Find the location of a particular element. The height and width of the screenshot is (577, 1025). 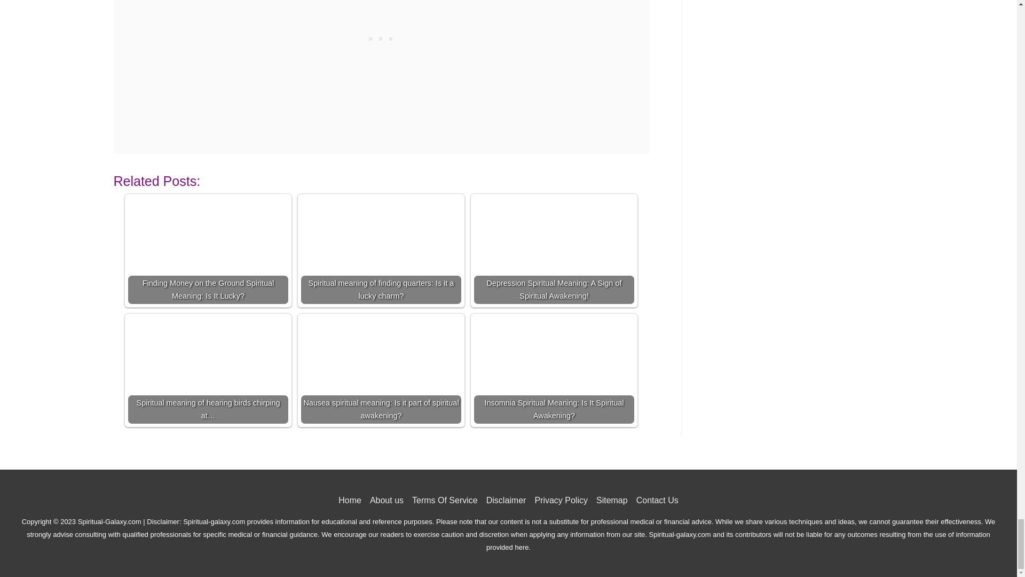

Insomnia Spiritual Meaning: Is It Spiritual Awakening? is located at coordinates (554, 370).